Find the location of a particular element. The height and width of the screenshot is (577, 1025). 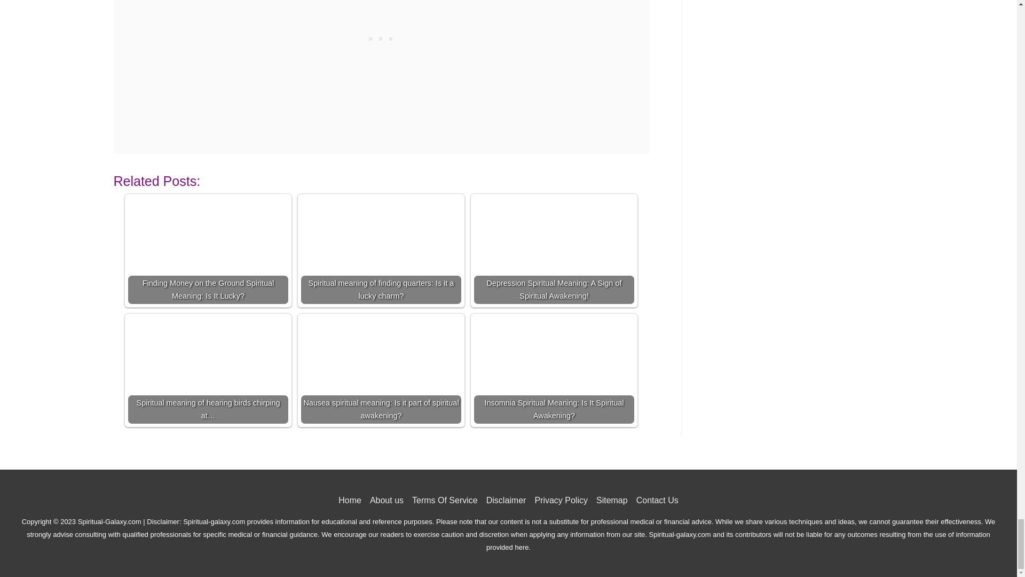

Insomnia Spiritual Meaning: Is It Spiritual Awakening? is located at coordinates (554, 370).